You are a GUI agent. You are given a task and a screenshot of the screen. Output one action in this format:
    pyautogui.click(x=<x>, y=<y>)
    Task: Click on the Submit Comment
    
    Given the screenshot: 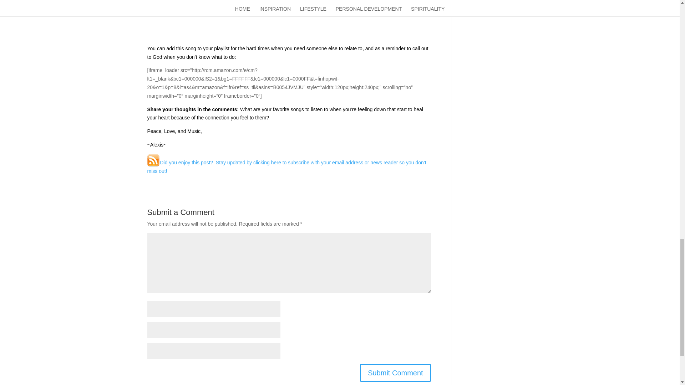 What is the action you would take?
    pyautogui.click(x=395, y=373)
    